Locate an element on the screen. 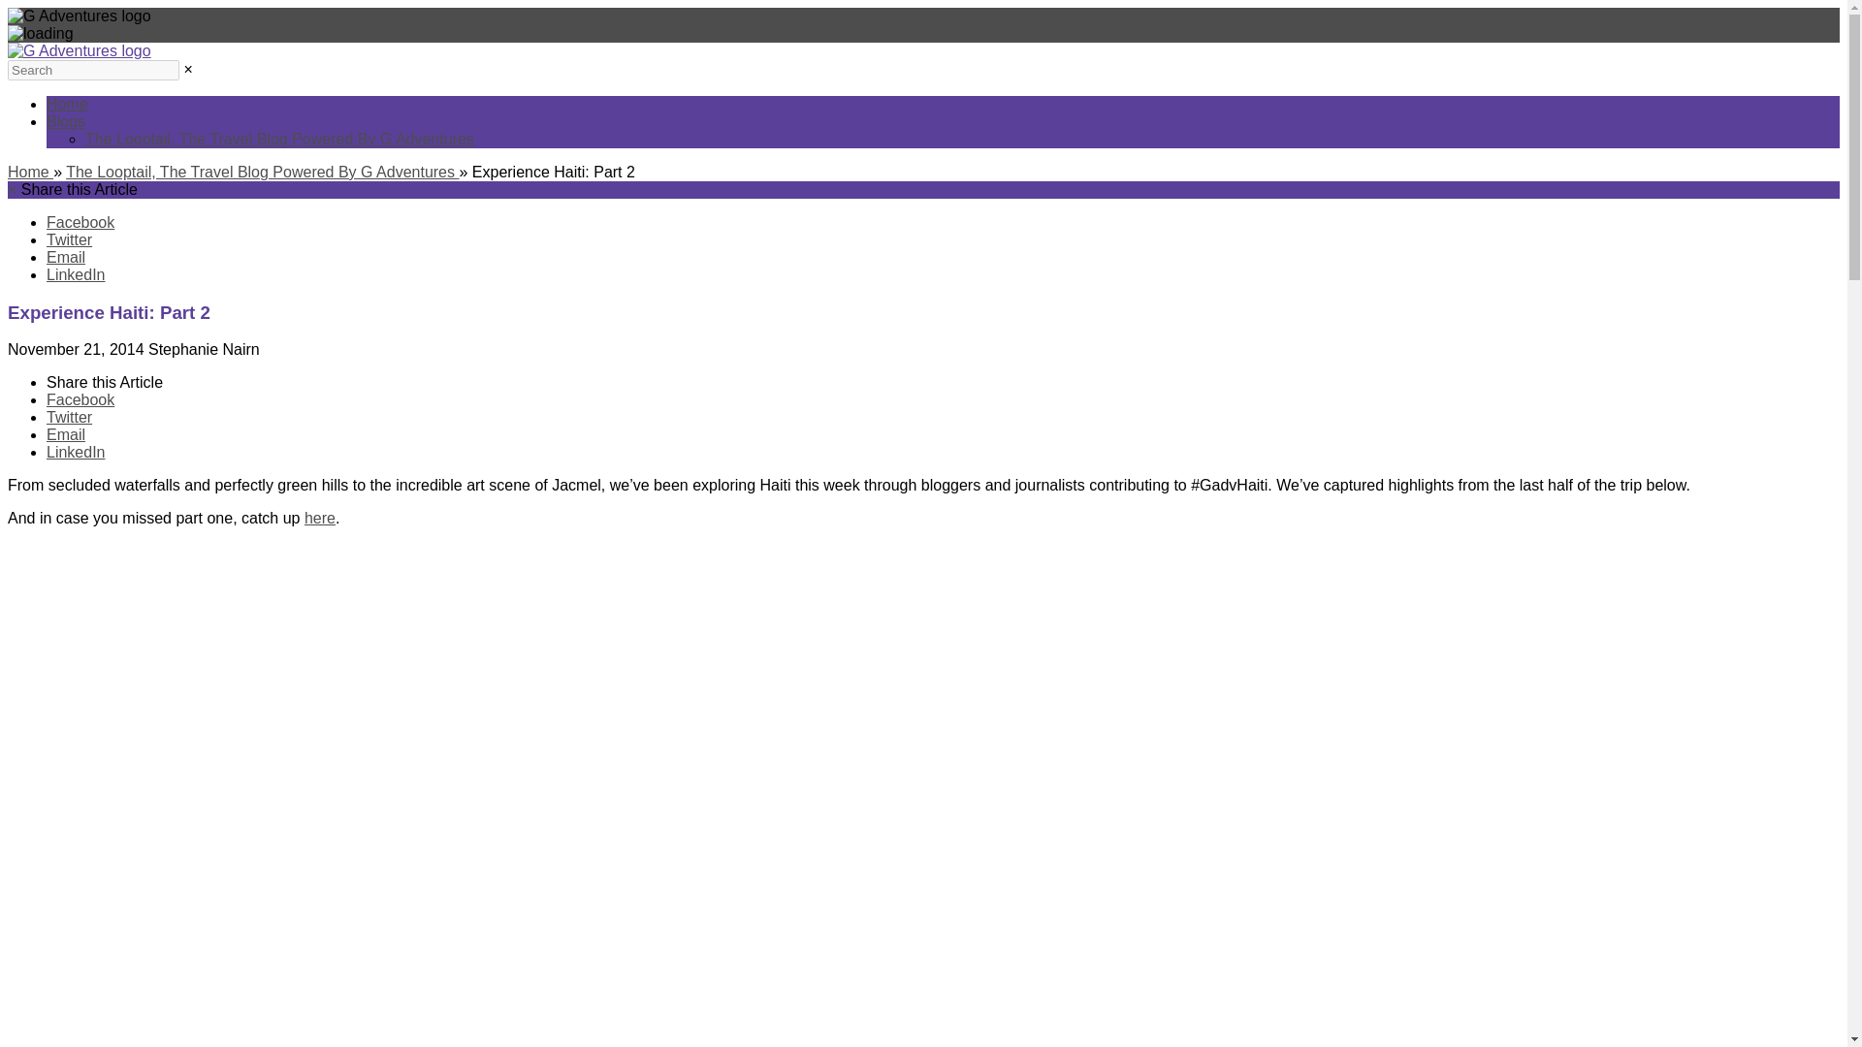 The width and height of the screenshot is (1862, 1047). Twitter is located at coordinates (69, 417).